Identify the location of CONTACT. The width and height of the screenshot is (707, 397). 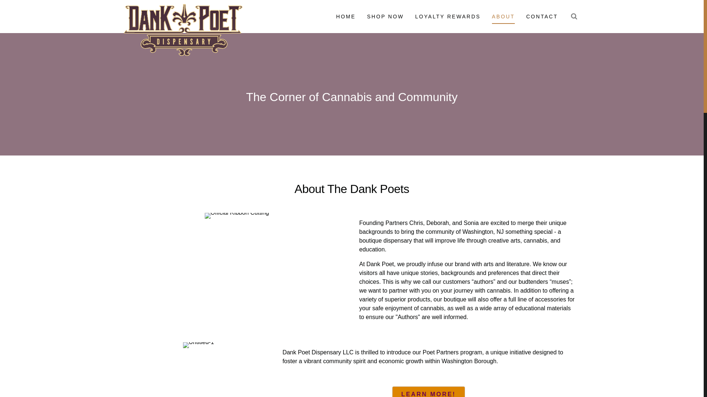
(542, 16).